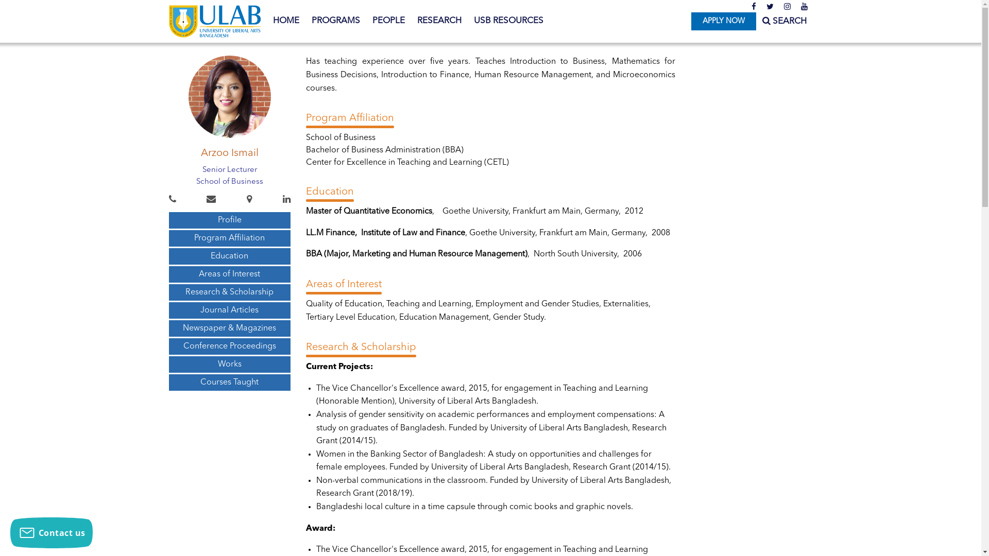 This screenshot has height=556, width=989. What do you see at coordinates (230, 328) in the screenshot?
I see `Newspaper & Magazines` at bounding box center [230, 328].